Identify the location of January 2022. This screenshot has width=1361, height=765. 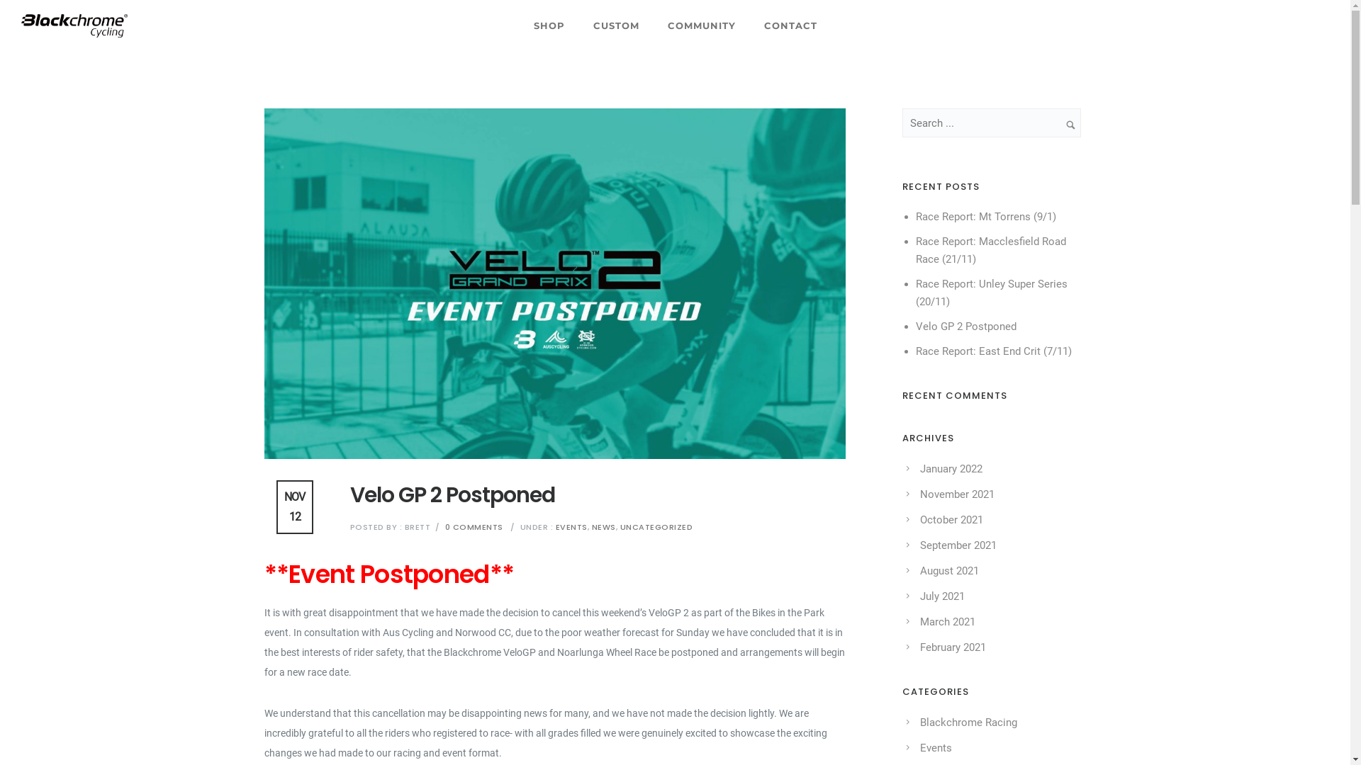
(951, 469).